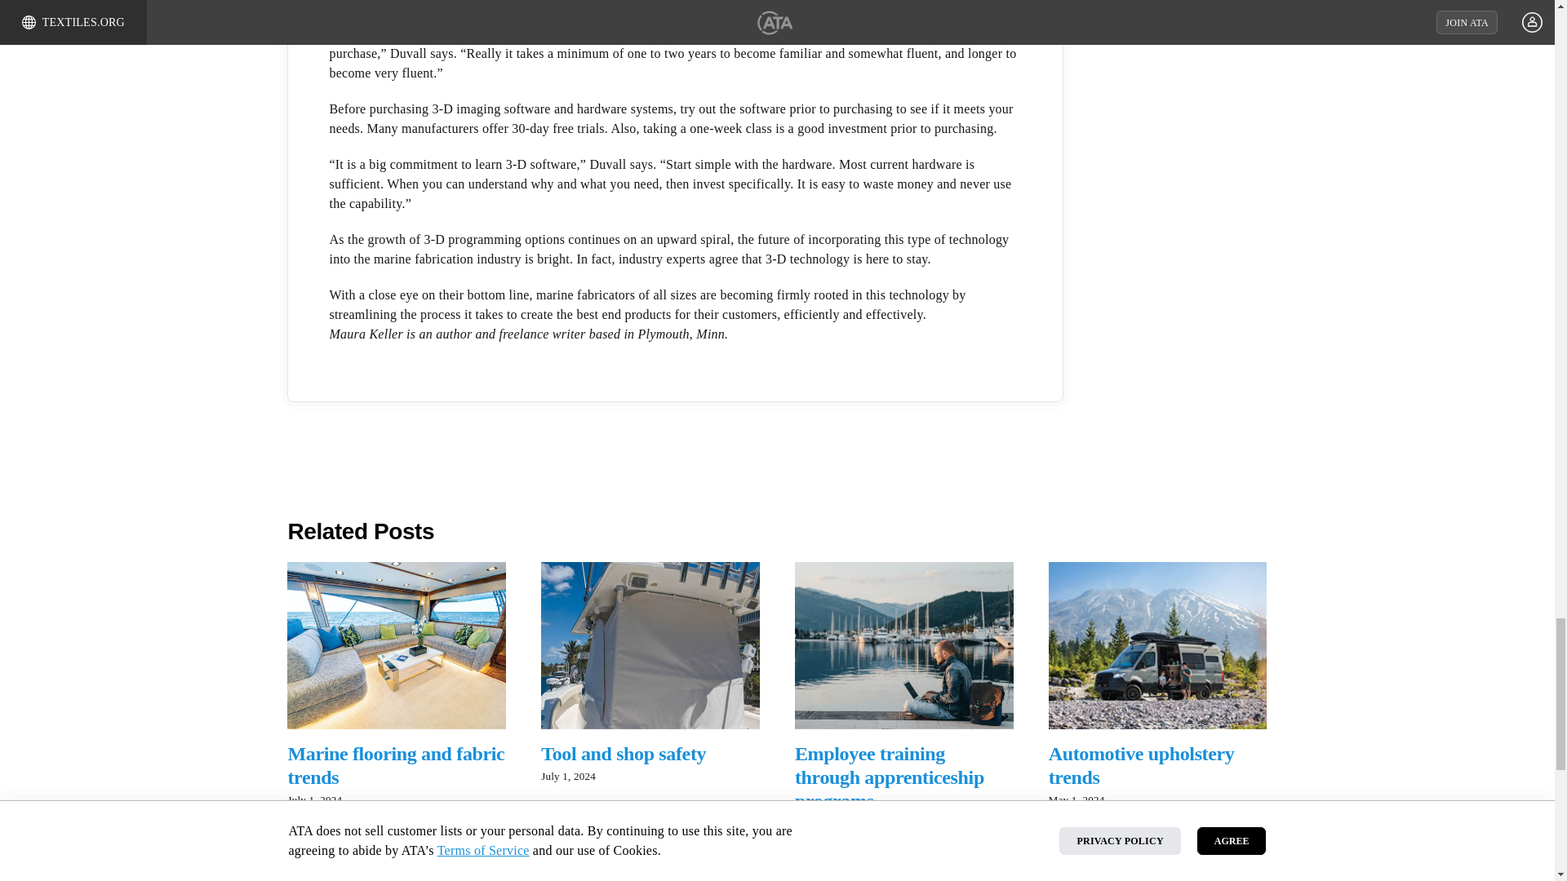 The image size is (1567, 881). I want to click on Marine flooring and fabric trends, so click(395, 765).